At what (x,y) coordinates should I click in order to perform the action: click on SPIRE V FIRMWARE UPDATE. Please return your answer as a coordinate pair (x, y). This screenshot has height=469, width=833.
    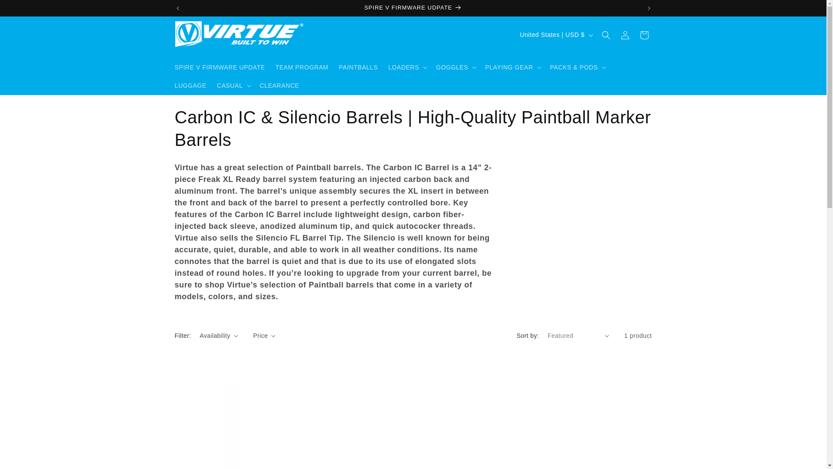
    Looking at the image, I should click on (220, 67).